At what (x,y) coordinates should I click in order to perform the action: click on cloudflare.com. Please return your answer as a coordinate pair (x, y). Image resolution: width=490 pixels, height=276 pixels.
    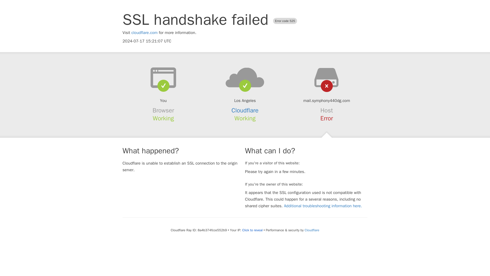
    Looking at the image, I should click on (144, 33).